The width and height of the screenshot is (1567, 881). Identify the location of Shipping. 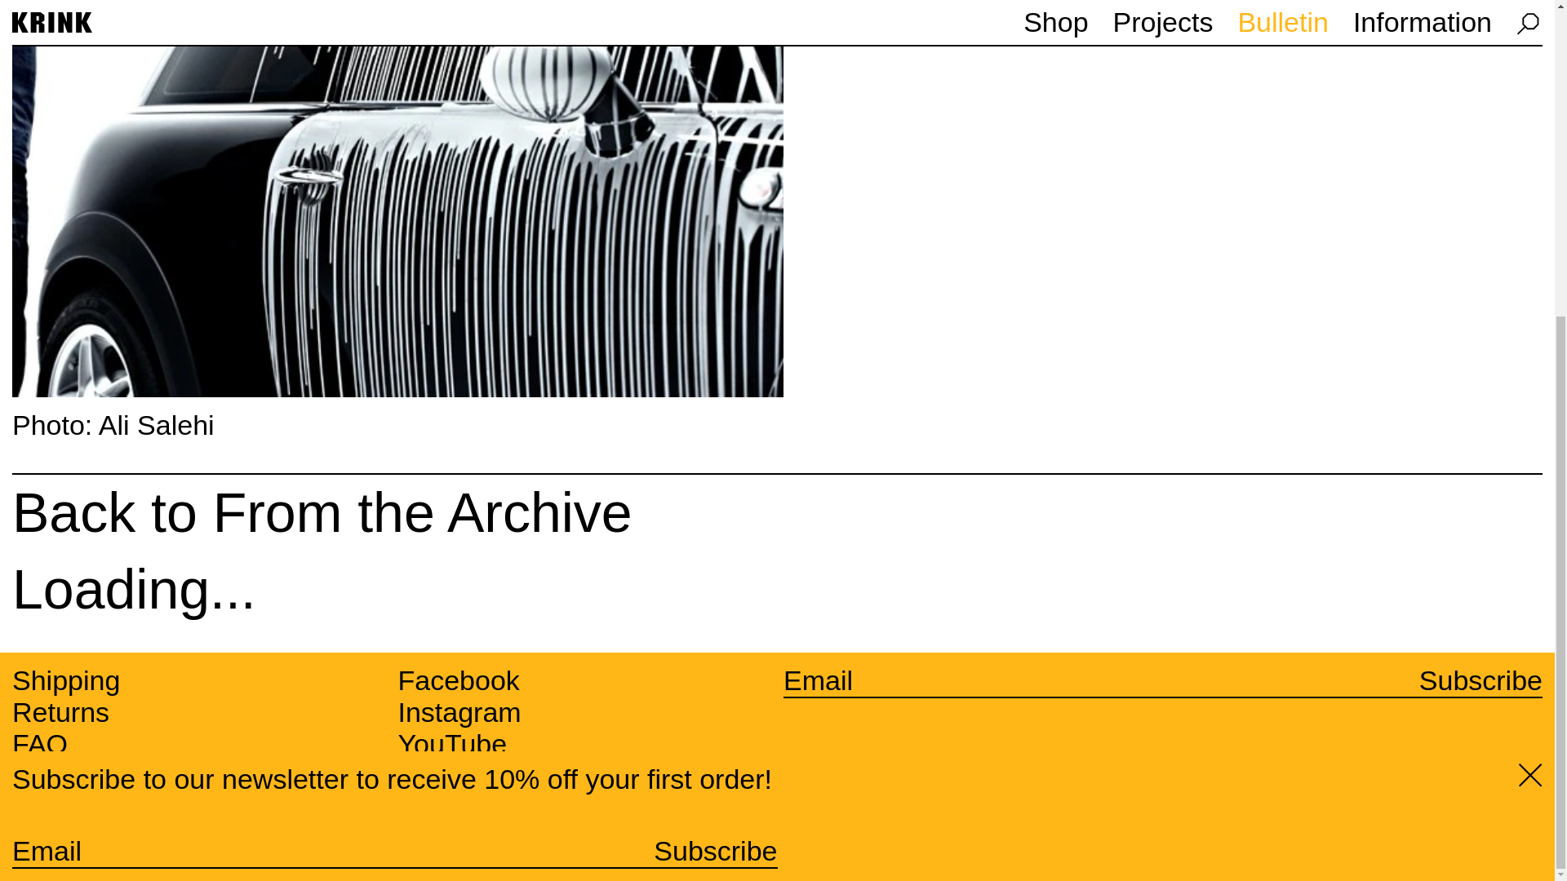
(66, 680).